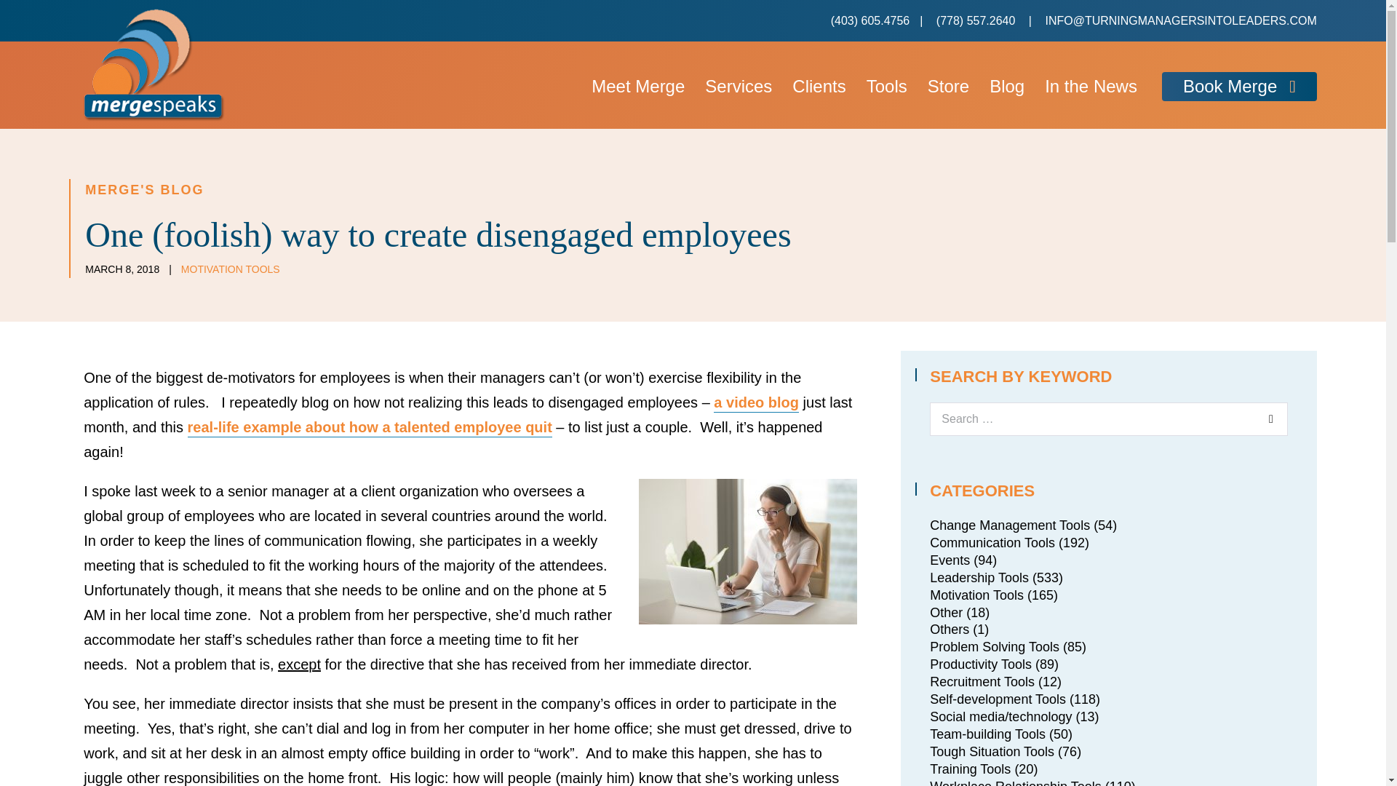 This screenshot has width=1397, height=786. What do you see at coordinates (1091, 87) in the screenshot?
I see `In the News` at bounding box center [1091, 87].